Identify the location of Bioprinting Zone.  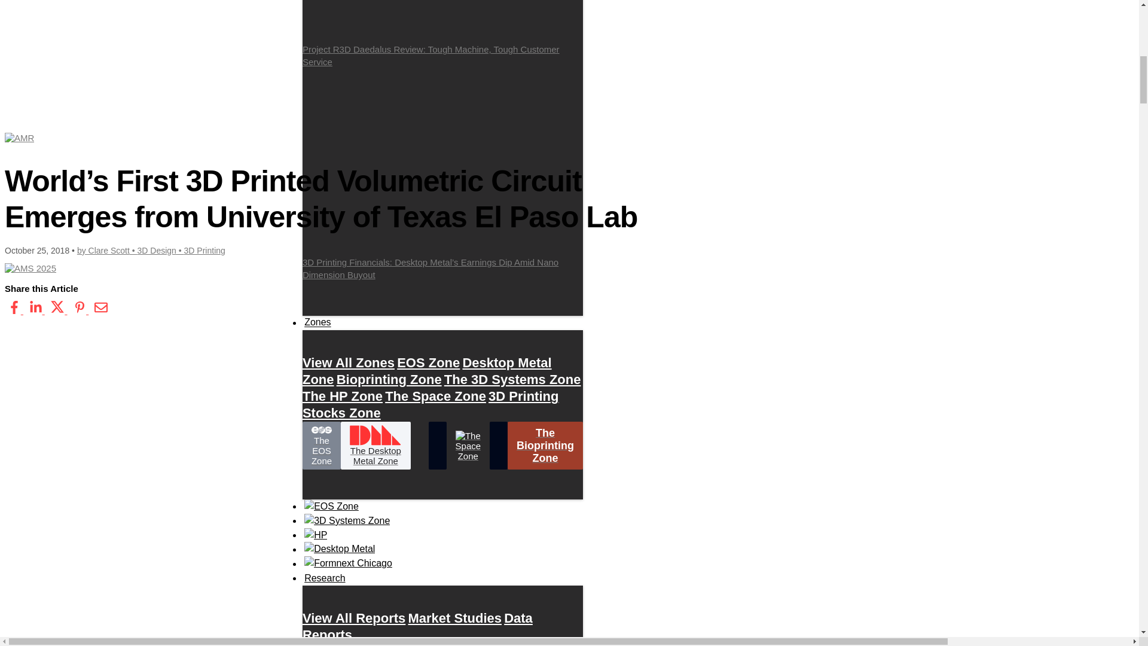
(389, 379).